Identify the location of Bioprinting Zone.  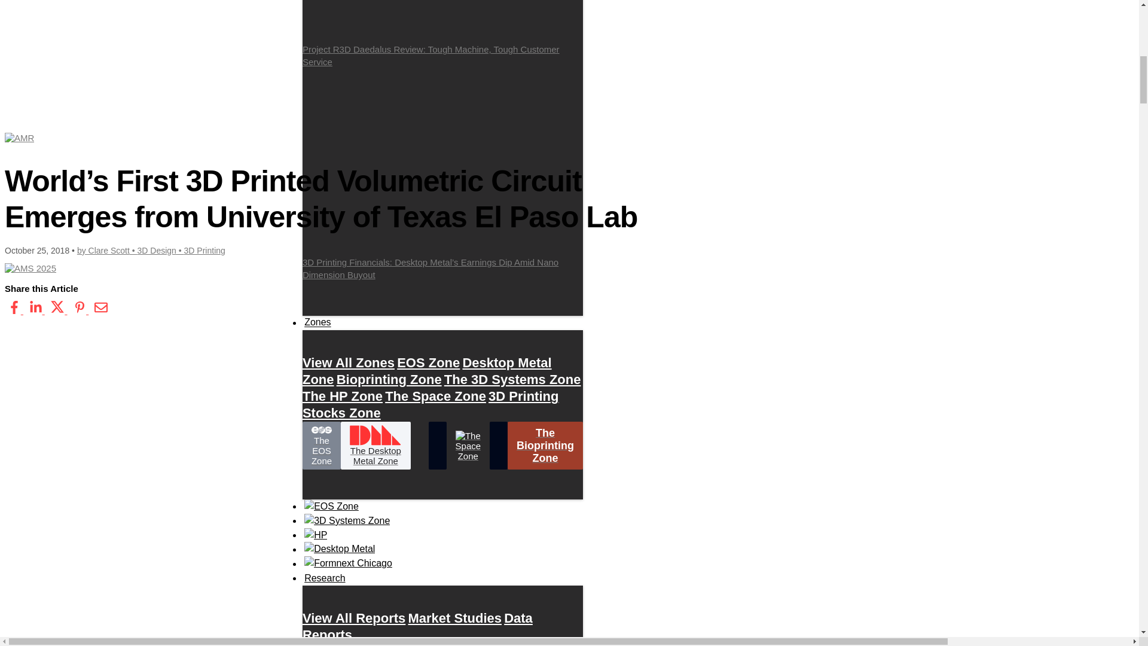
(389, 379).